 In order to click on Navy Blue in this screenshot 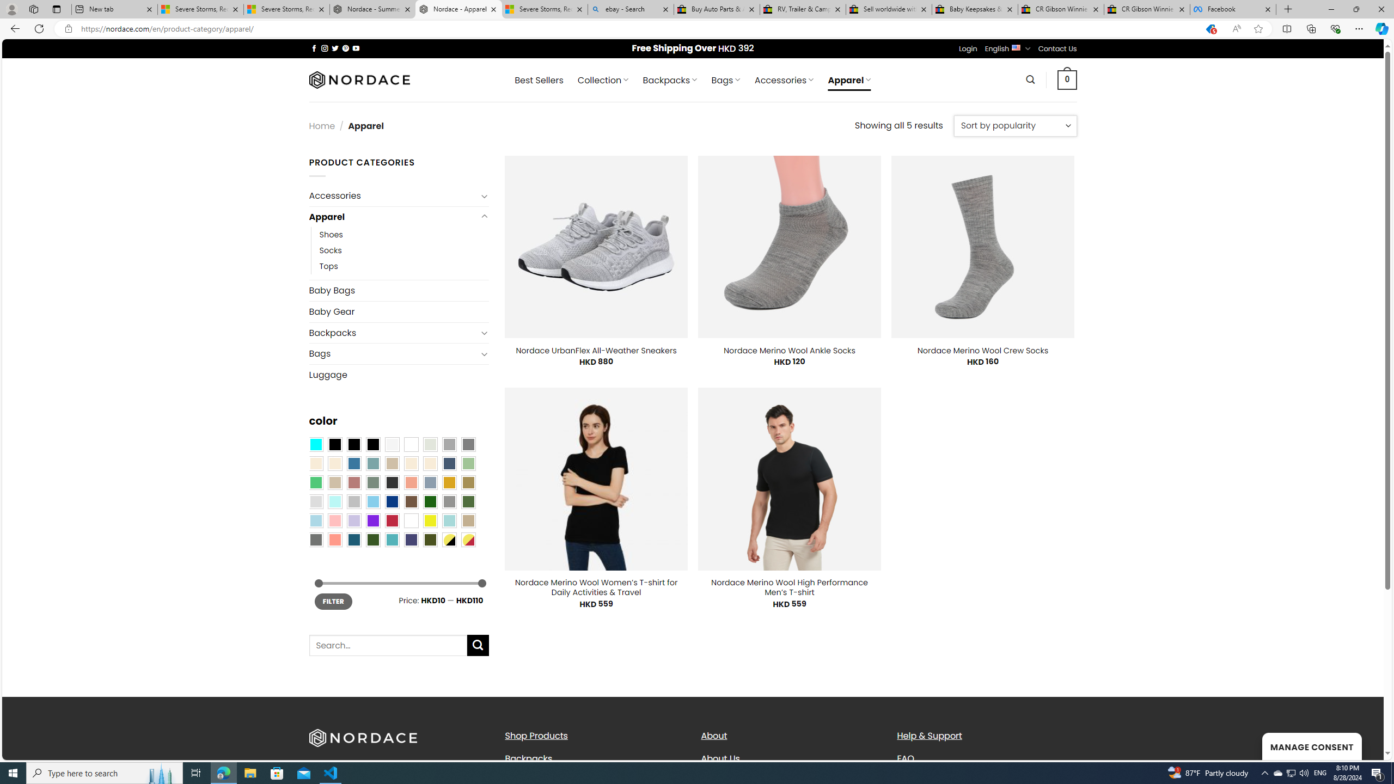, I will do `click(392, 501)`.